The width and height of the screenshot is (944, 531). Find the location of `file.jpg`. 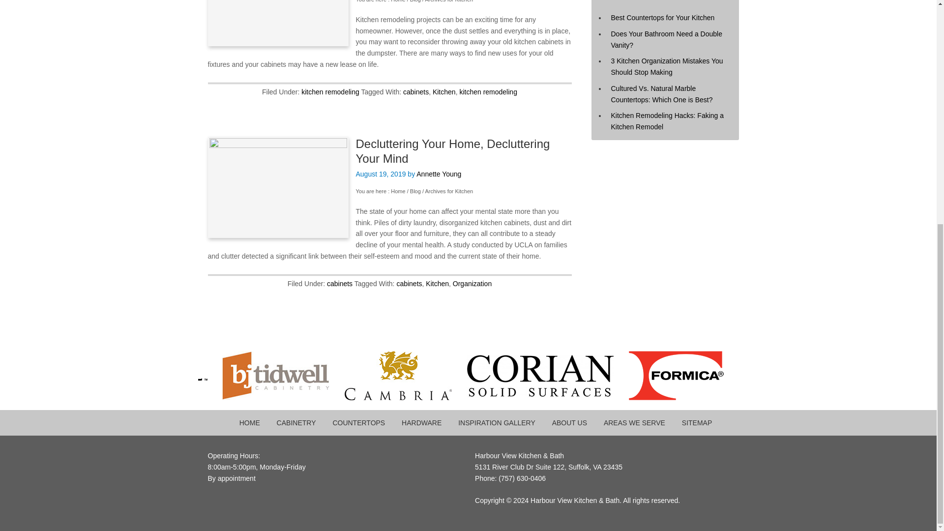

file.jpg is located at coordinates (278, 187).